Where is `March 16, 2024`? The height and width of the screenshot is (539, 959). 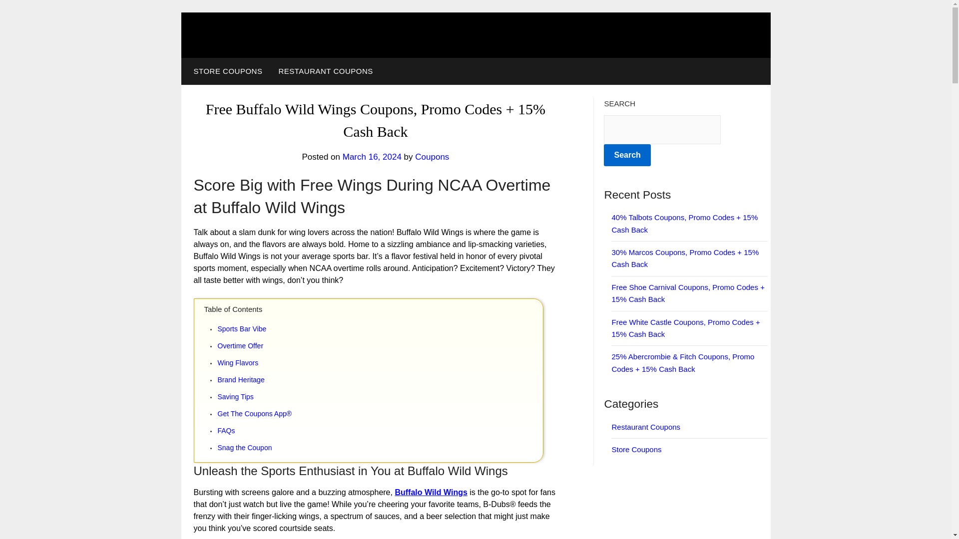 March 16, 2024 is located at coordinates (372, 157).